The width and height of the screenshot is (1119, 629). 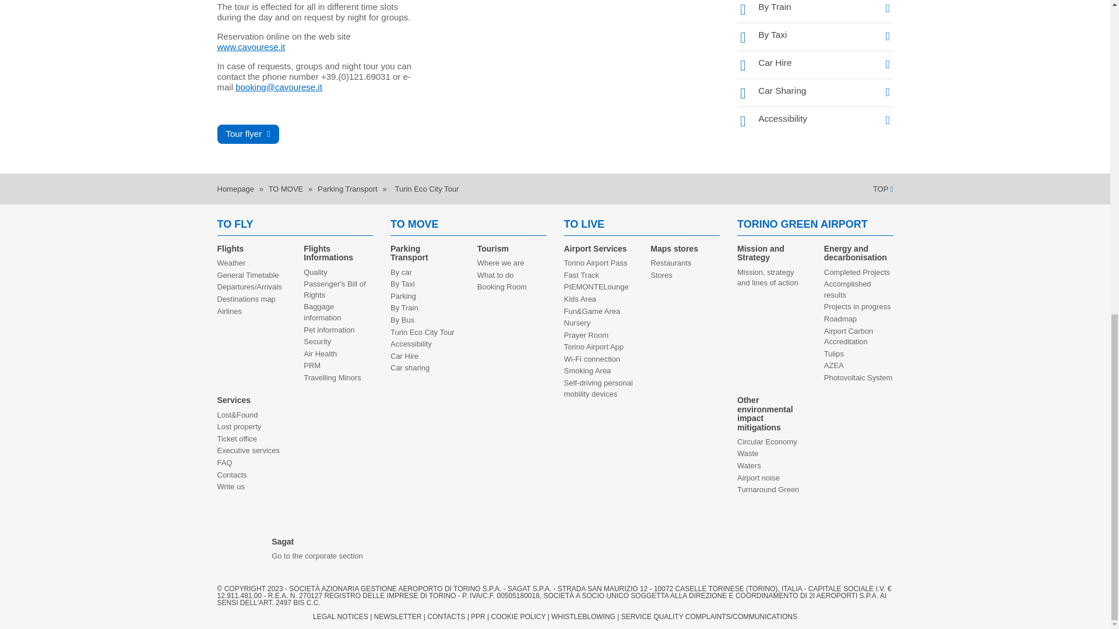 I want to click on TOP, so click(x=882, y=189).